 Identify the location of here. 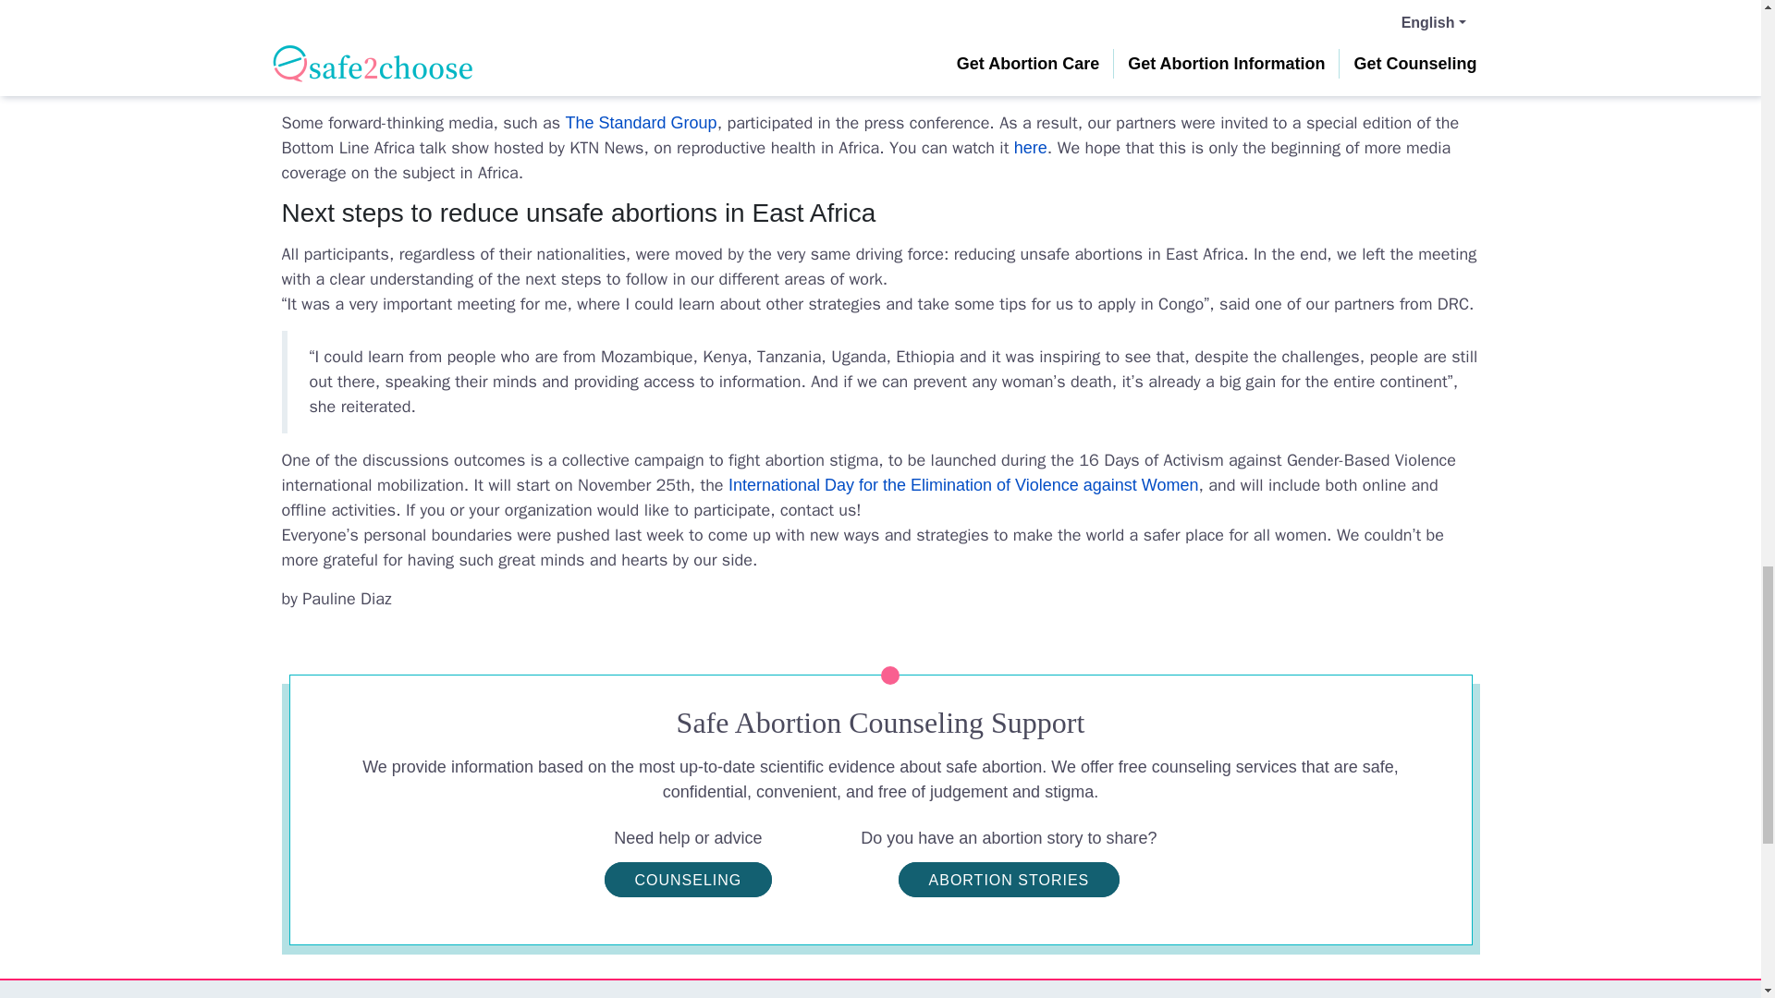
(1030, 148).